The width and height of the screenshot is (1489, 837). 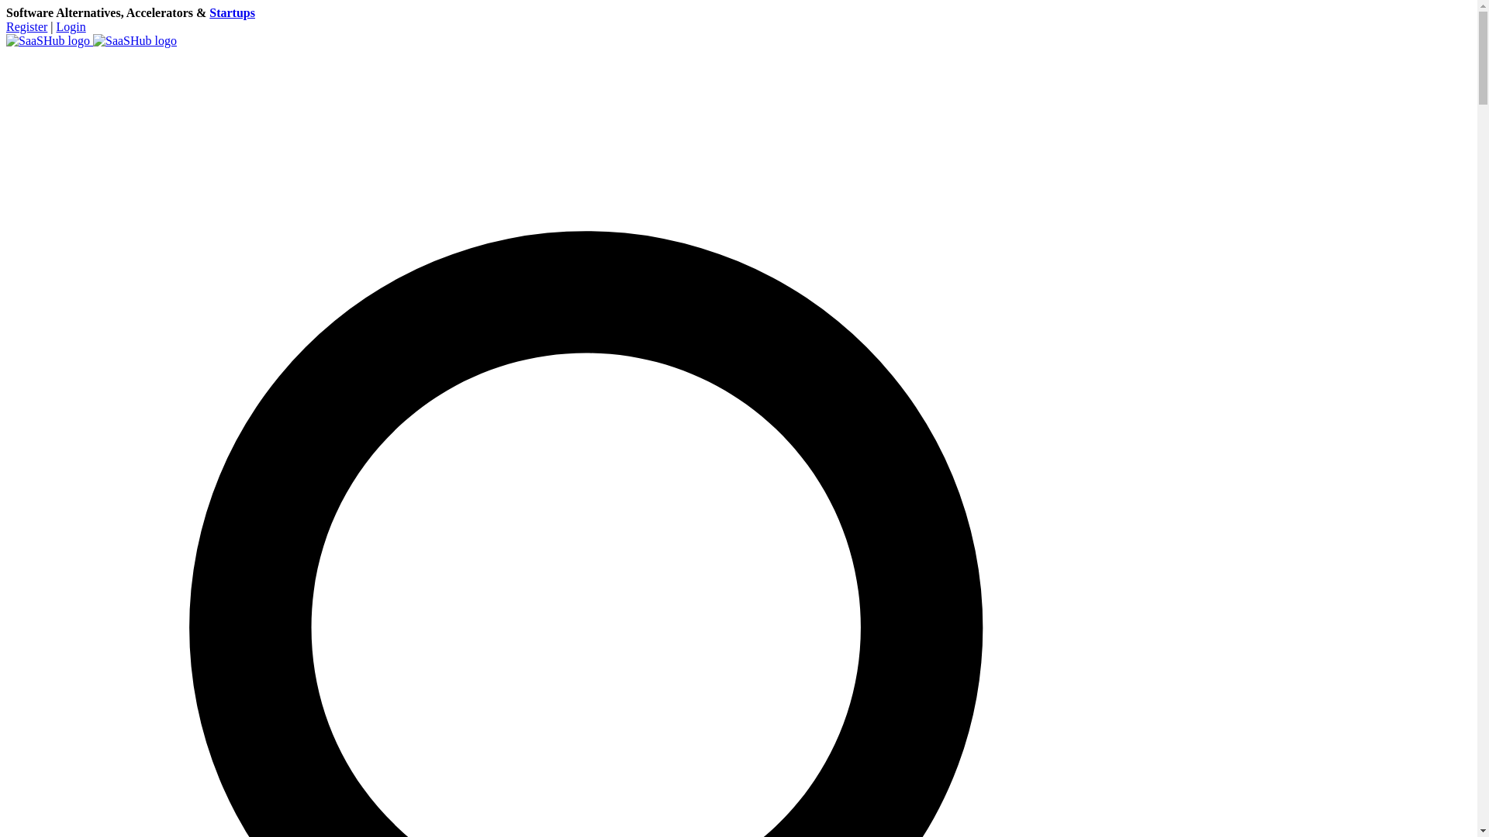 I want to click on Startups, so click(x=232, y=12).